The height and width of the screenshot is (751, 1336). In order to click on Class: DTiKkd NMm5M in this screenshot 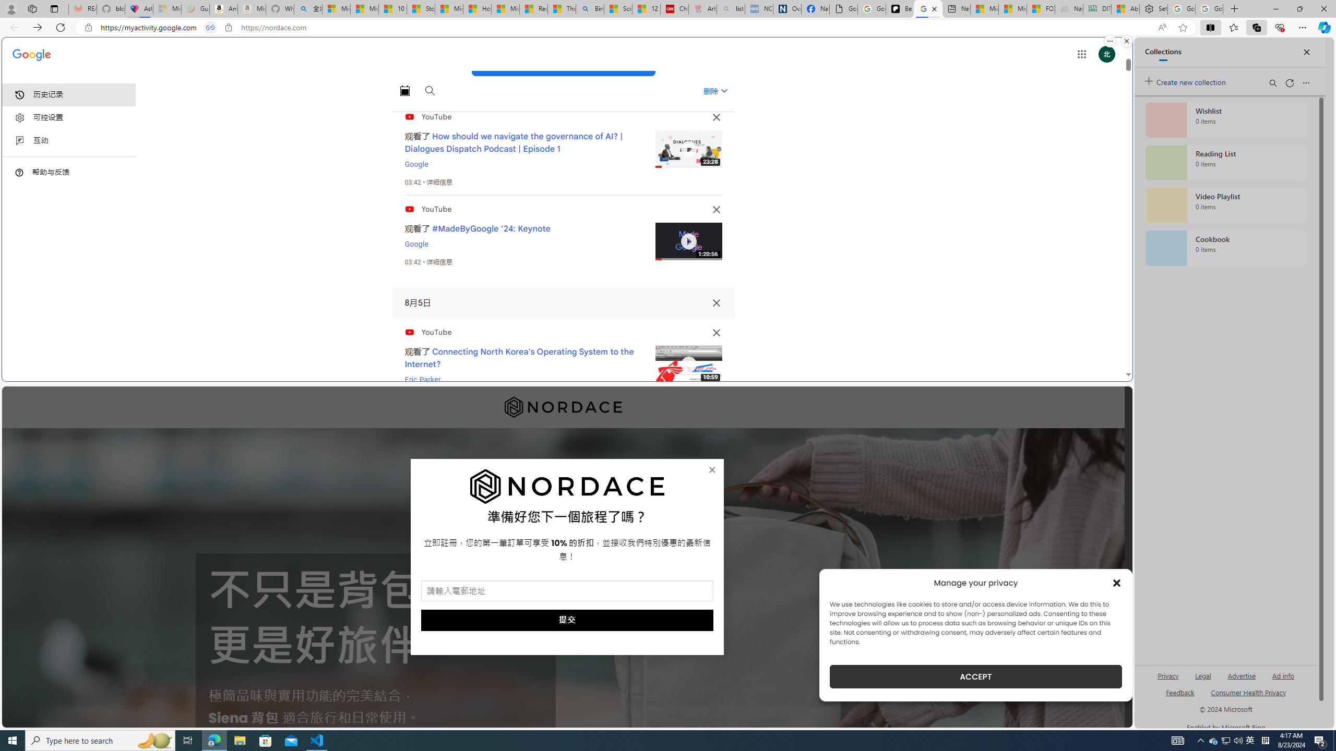, I will do `click(19, 172)`.